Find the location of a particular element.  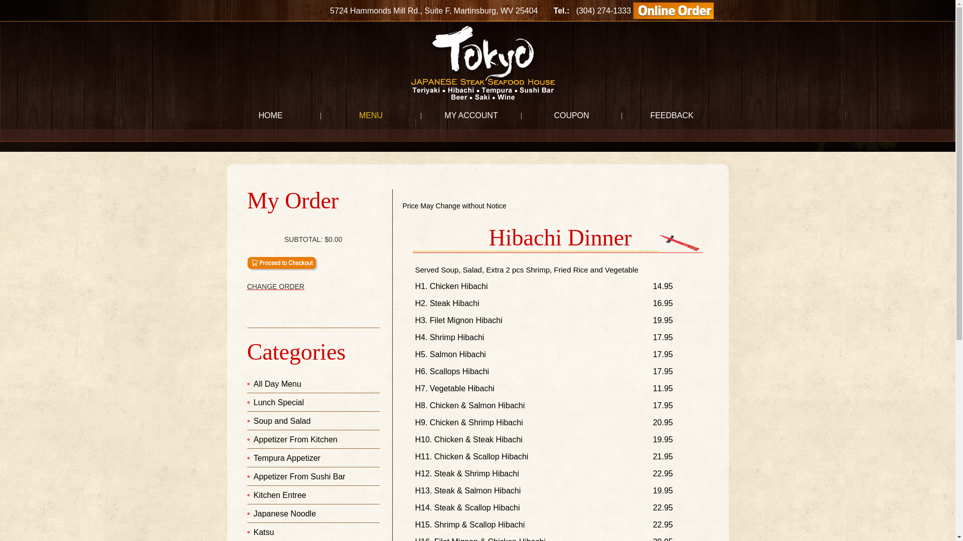

MENU is located at coordinates (371, 116).